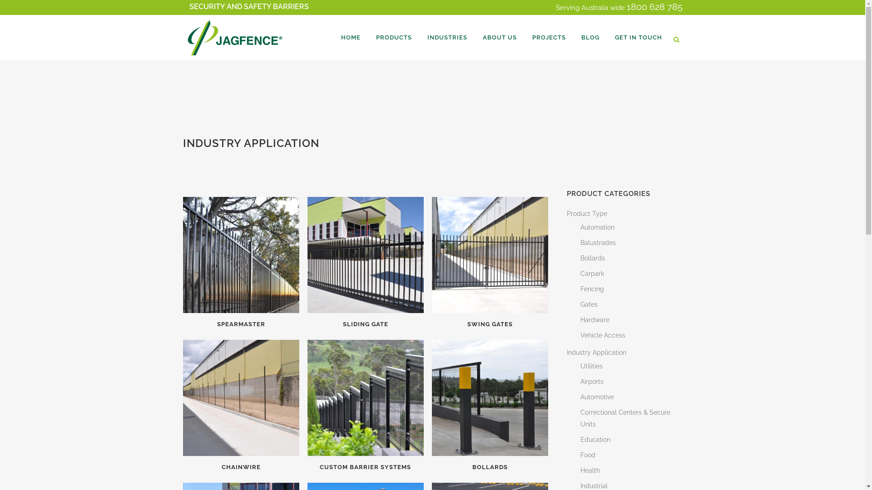  What do you see at coordinates (592, 289) in the screenshot?
I see `Fencing` at bounding box center [592, 289].